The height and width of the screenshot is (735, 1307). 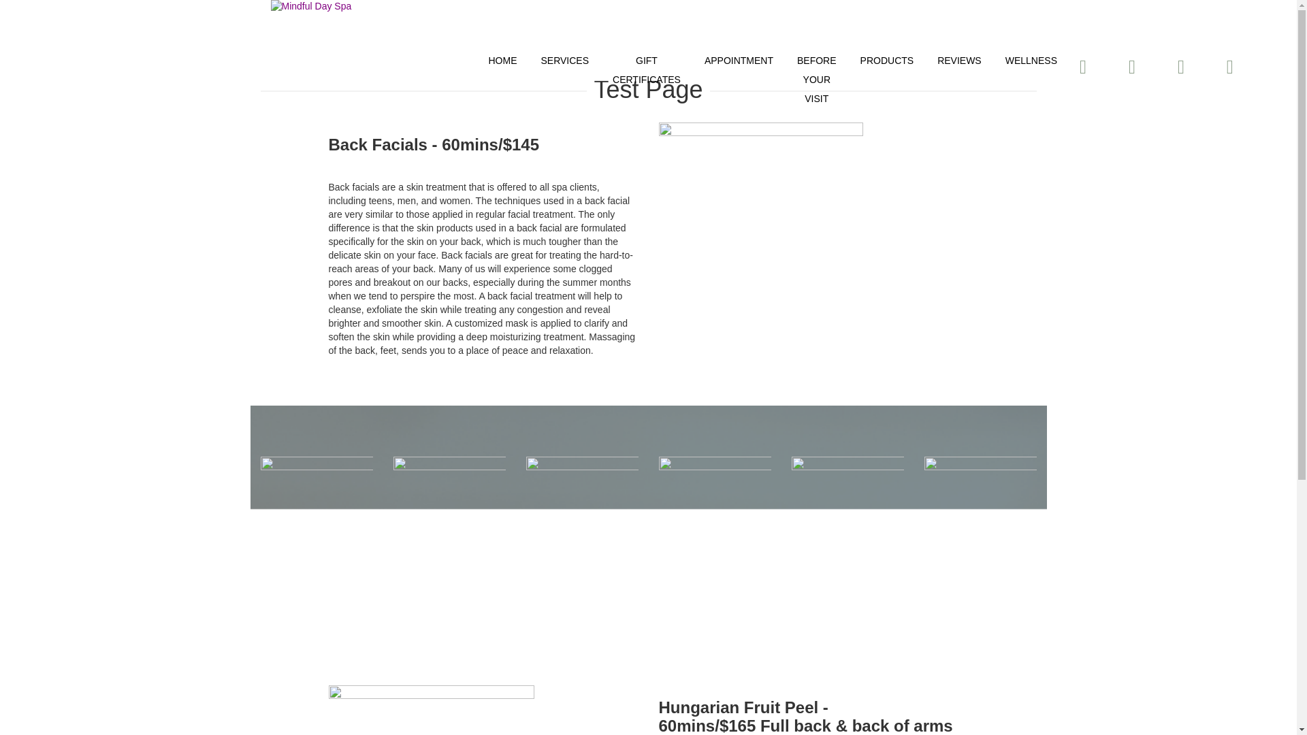 I want to click on REVIEWS, so click(x=961, y=60).